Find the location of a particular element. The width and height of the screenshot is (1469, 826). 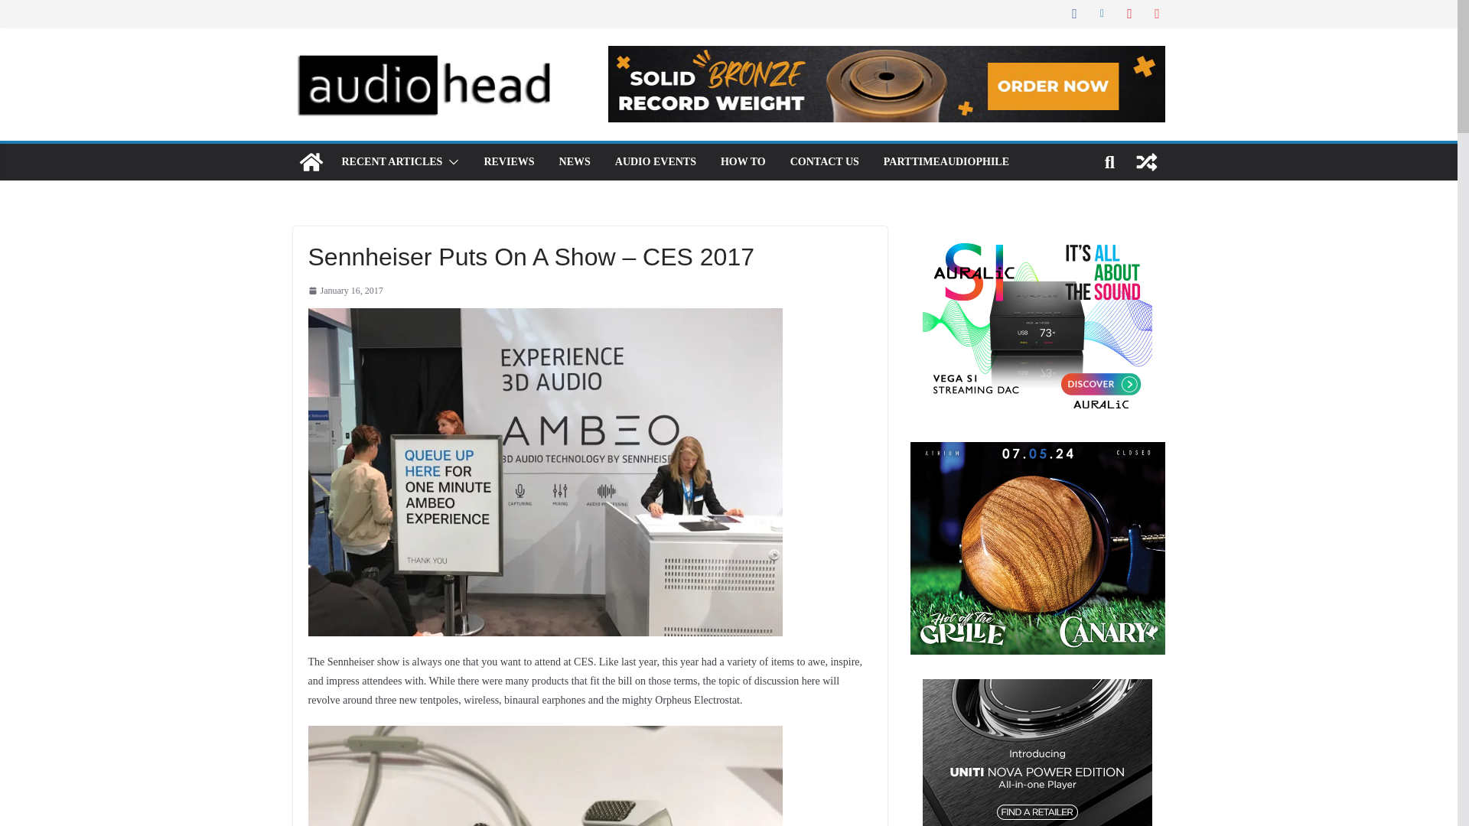

HOW TO is located at coordinates (743, 161).